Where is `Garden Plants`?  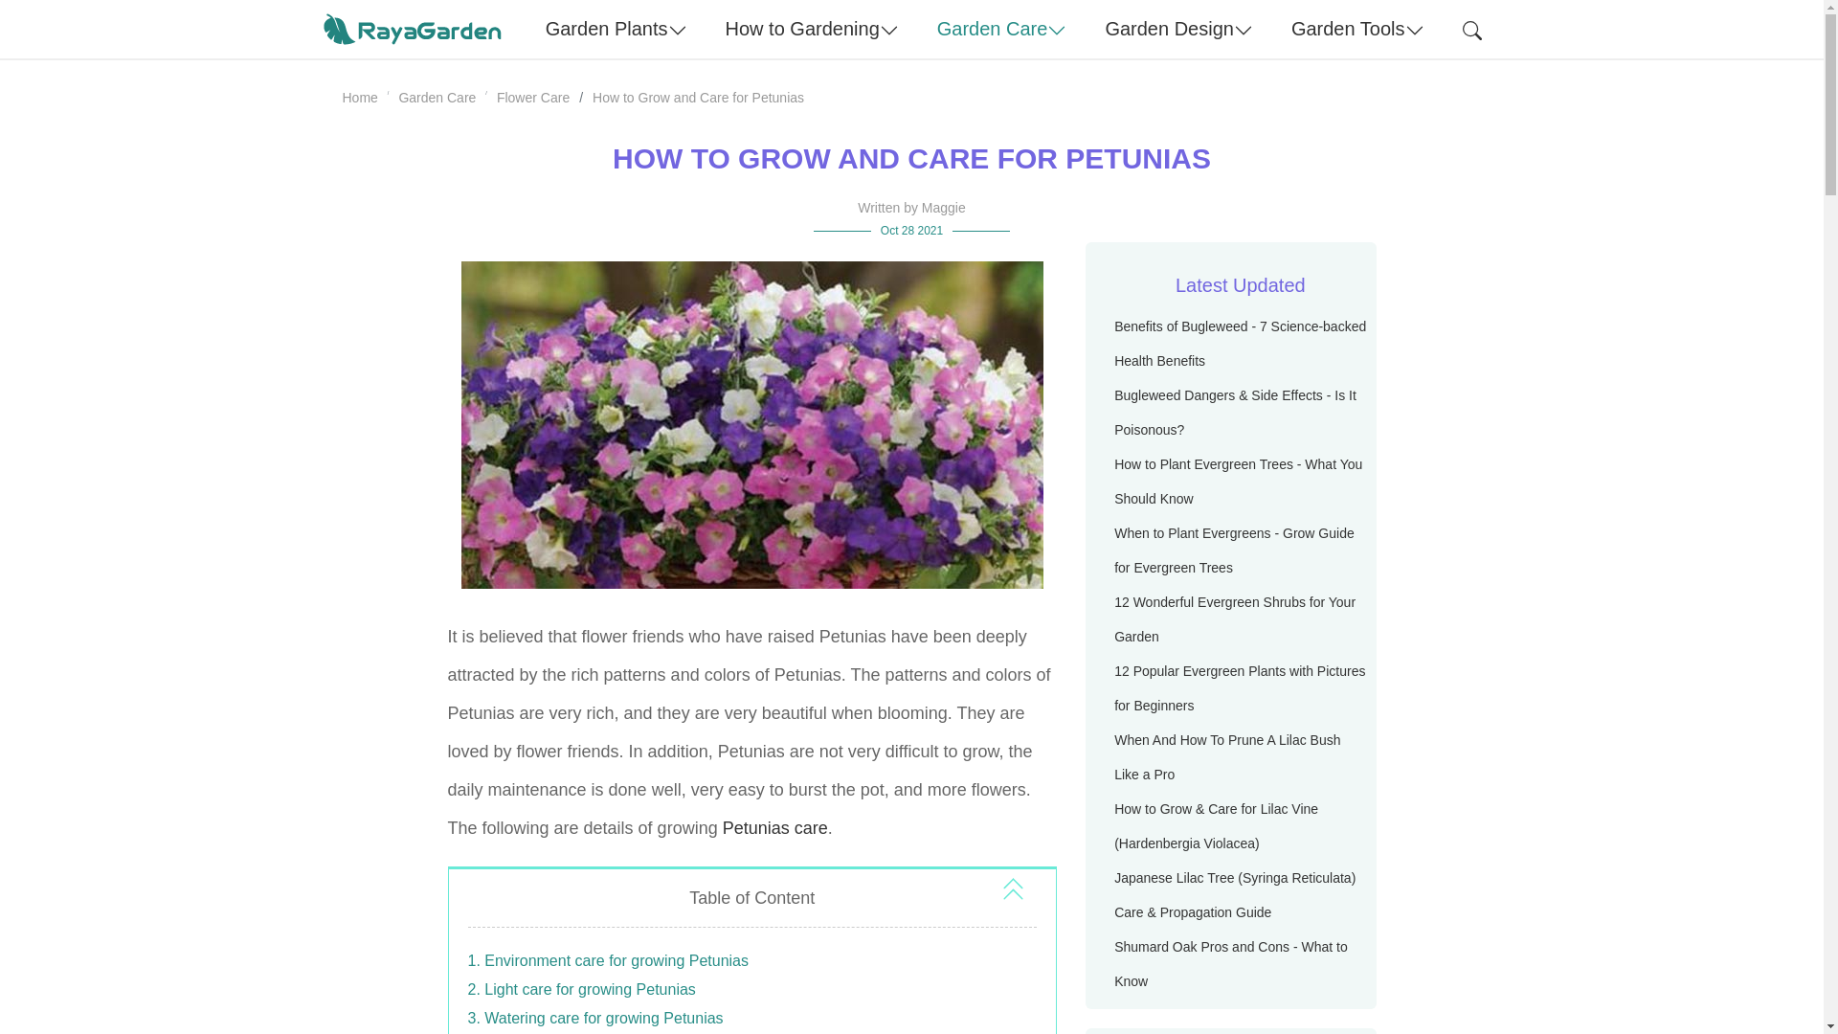 Garden Plants is located at coordinates (616, 29).